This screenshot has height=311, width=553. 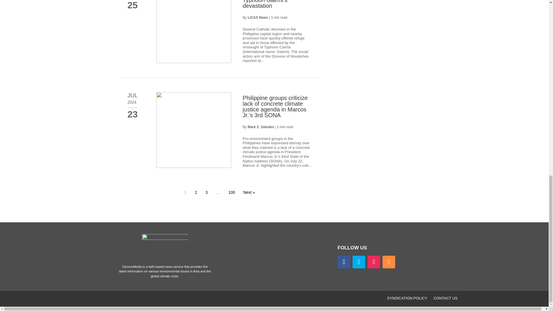 I want to click on Follow on Facebook, so click(x=344, y=262).